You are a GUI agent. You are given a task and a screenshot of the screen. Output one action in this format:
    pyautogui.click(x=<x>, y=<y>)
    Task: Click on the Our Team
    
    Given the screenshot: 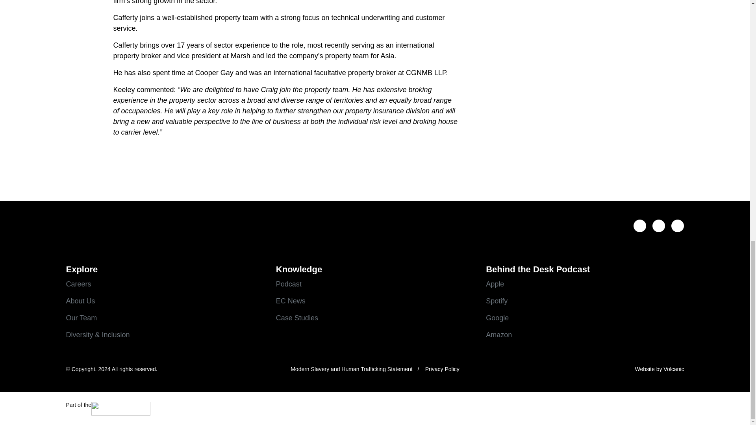 What is the action you would take?
    pyautogui.click(x=165, y=318)
    